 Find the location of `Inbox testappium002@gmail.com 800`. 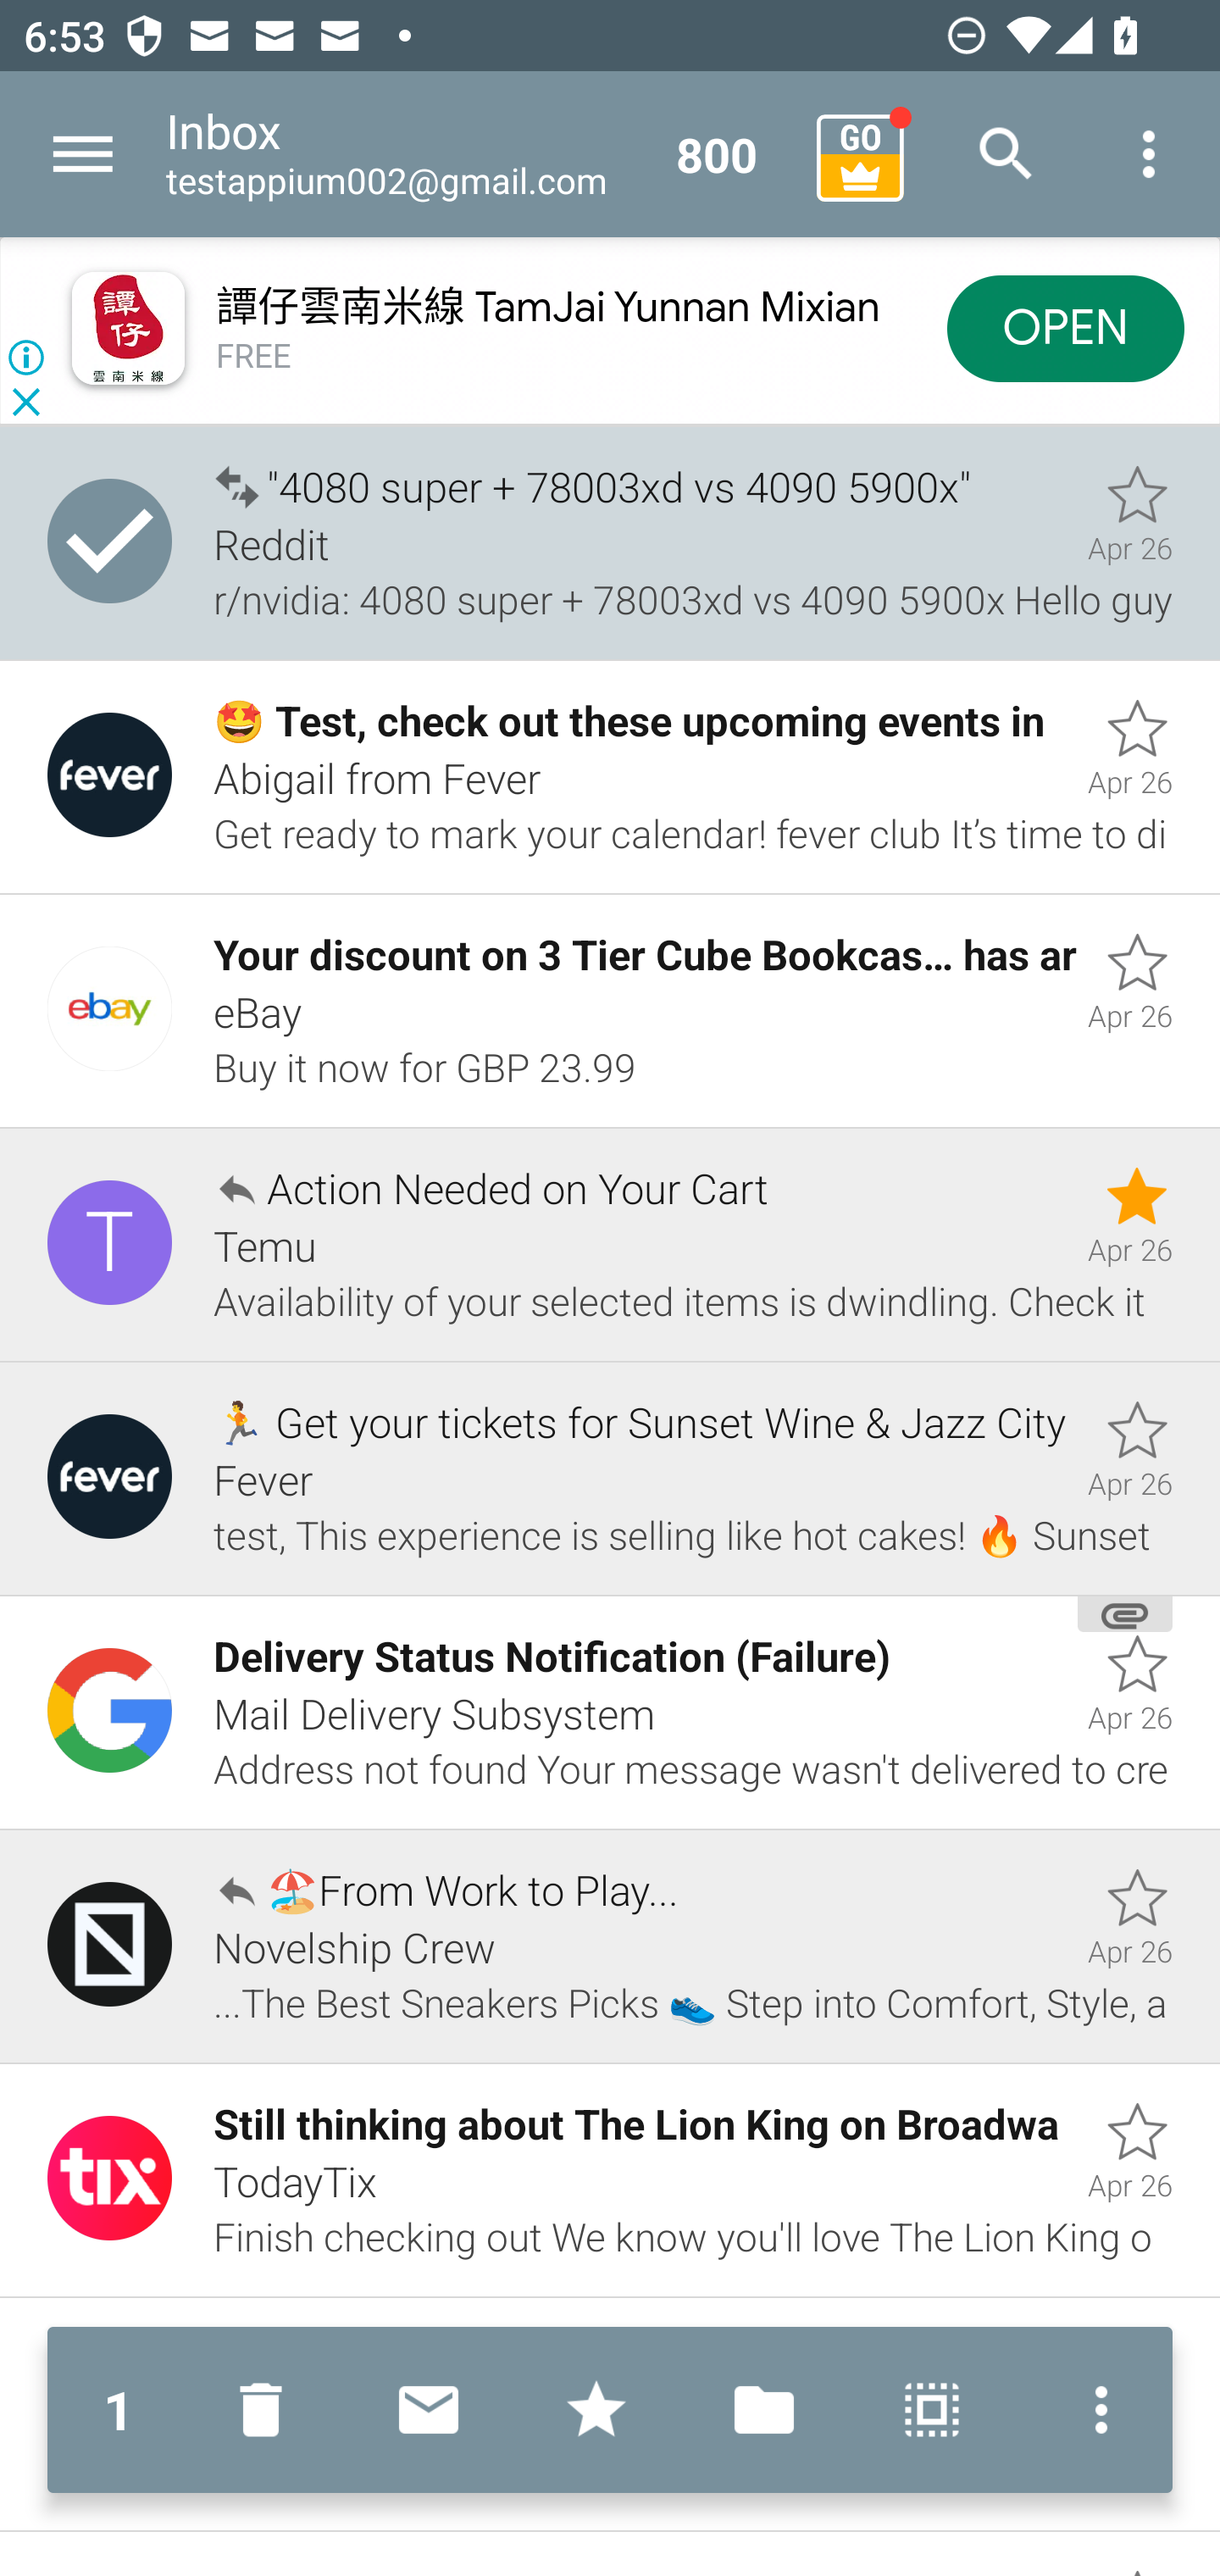

Inbox testappium002@gmail.com 800 is located at coordinates (480, 154).